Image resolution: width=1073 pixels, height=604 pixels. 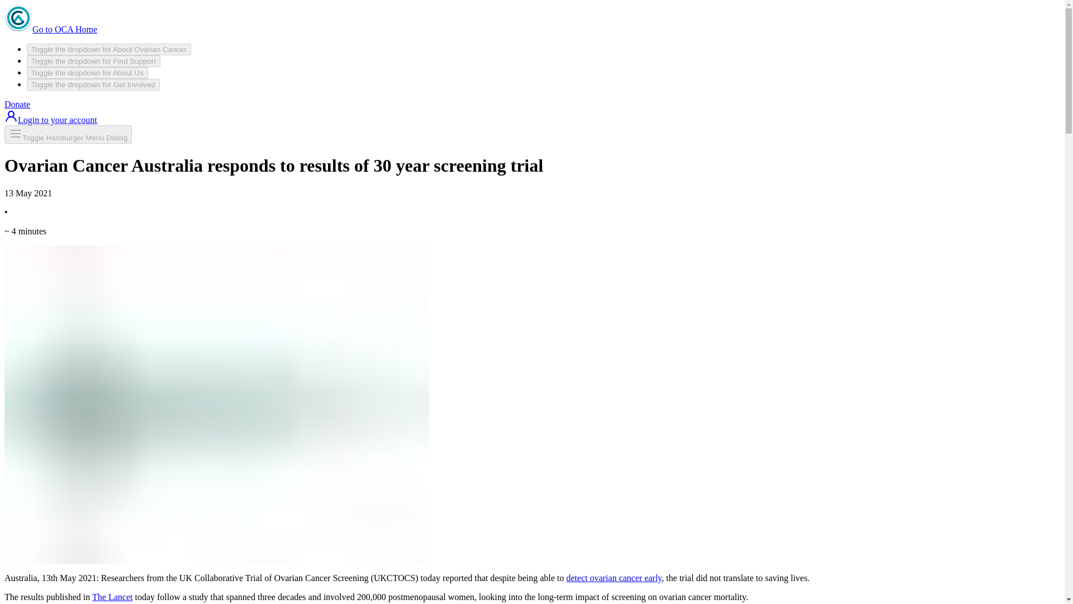 I want to click on Login to your account, so click(x=50, y=120).